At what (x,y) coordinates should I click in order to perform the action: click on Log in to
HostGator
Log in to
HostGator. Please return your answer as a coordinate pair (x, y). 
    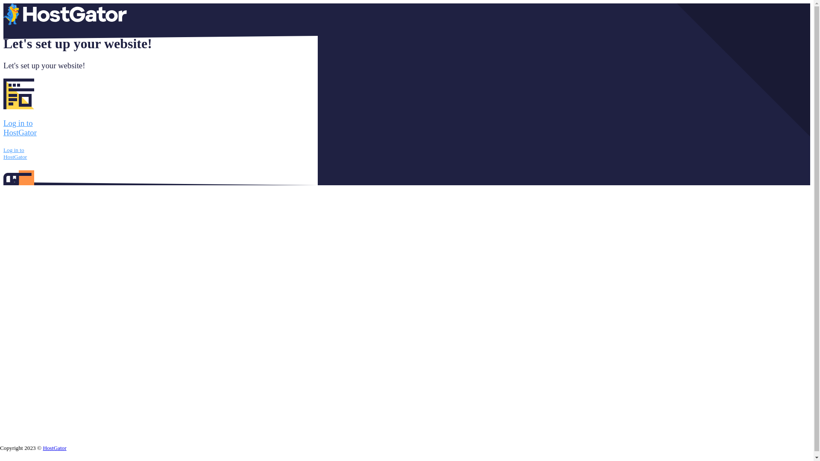
    Looking at the image, I should click on (161, 148).